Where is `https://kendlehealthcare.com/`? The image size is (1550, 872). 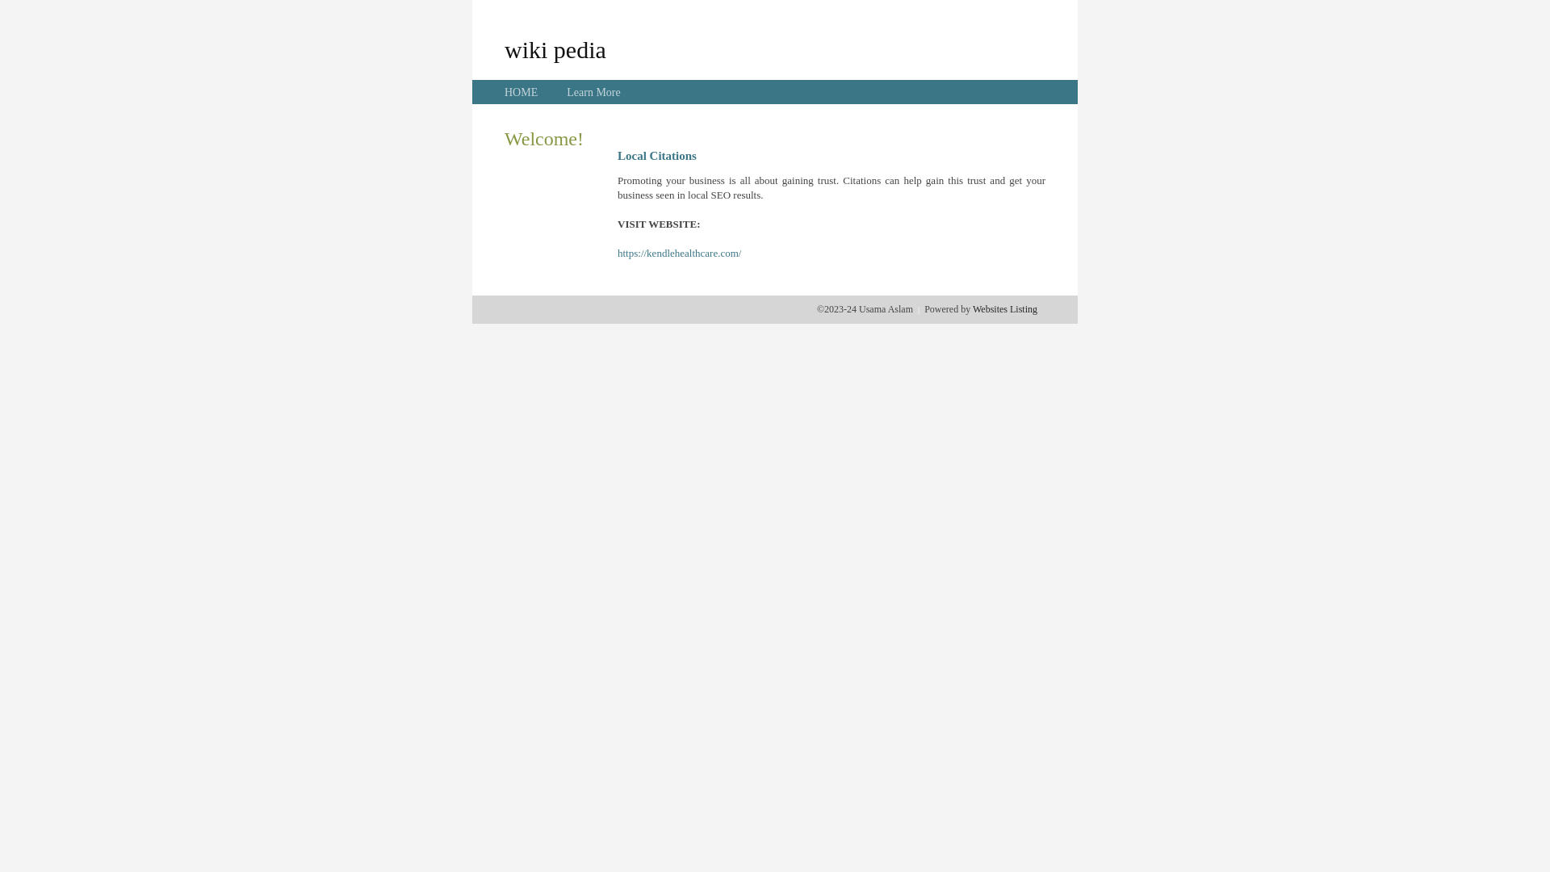
https://kendlehealthcare.com/ is located at coordinates (680, 254).